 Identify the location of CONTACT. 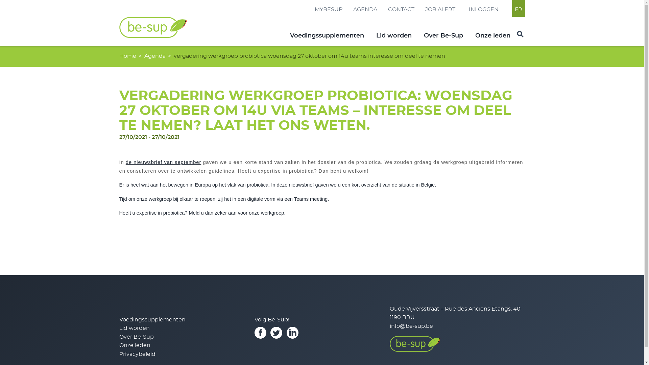
(401, 9).